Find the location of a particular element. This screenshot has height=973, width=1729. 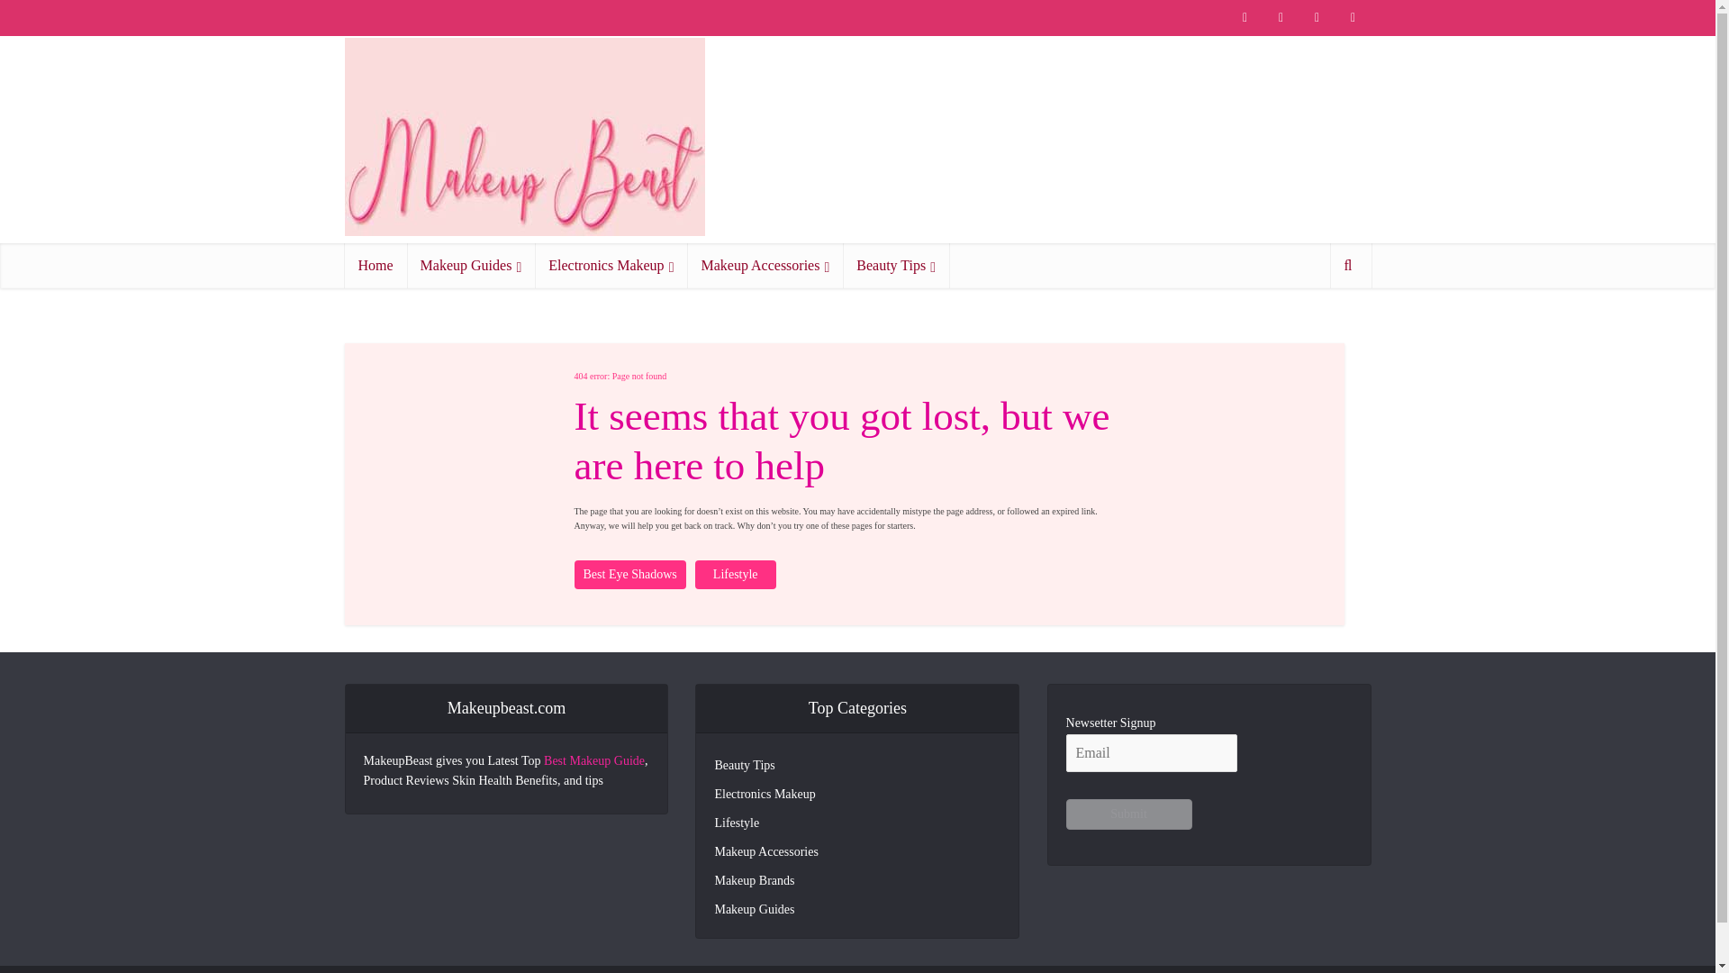

Home is located at coordinates (375, 265).